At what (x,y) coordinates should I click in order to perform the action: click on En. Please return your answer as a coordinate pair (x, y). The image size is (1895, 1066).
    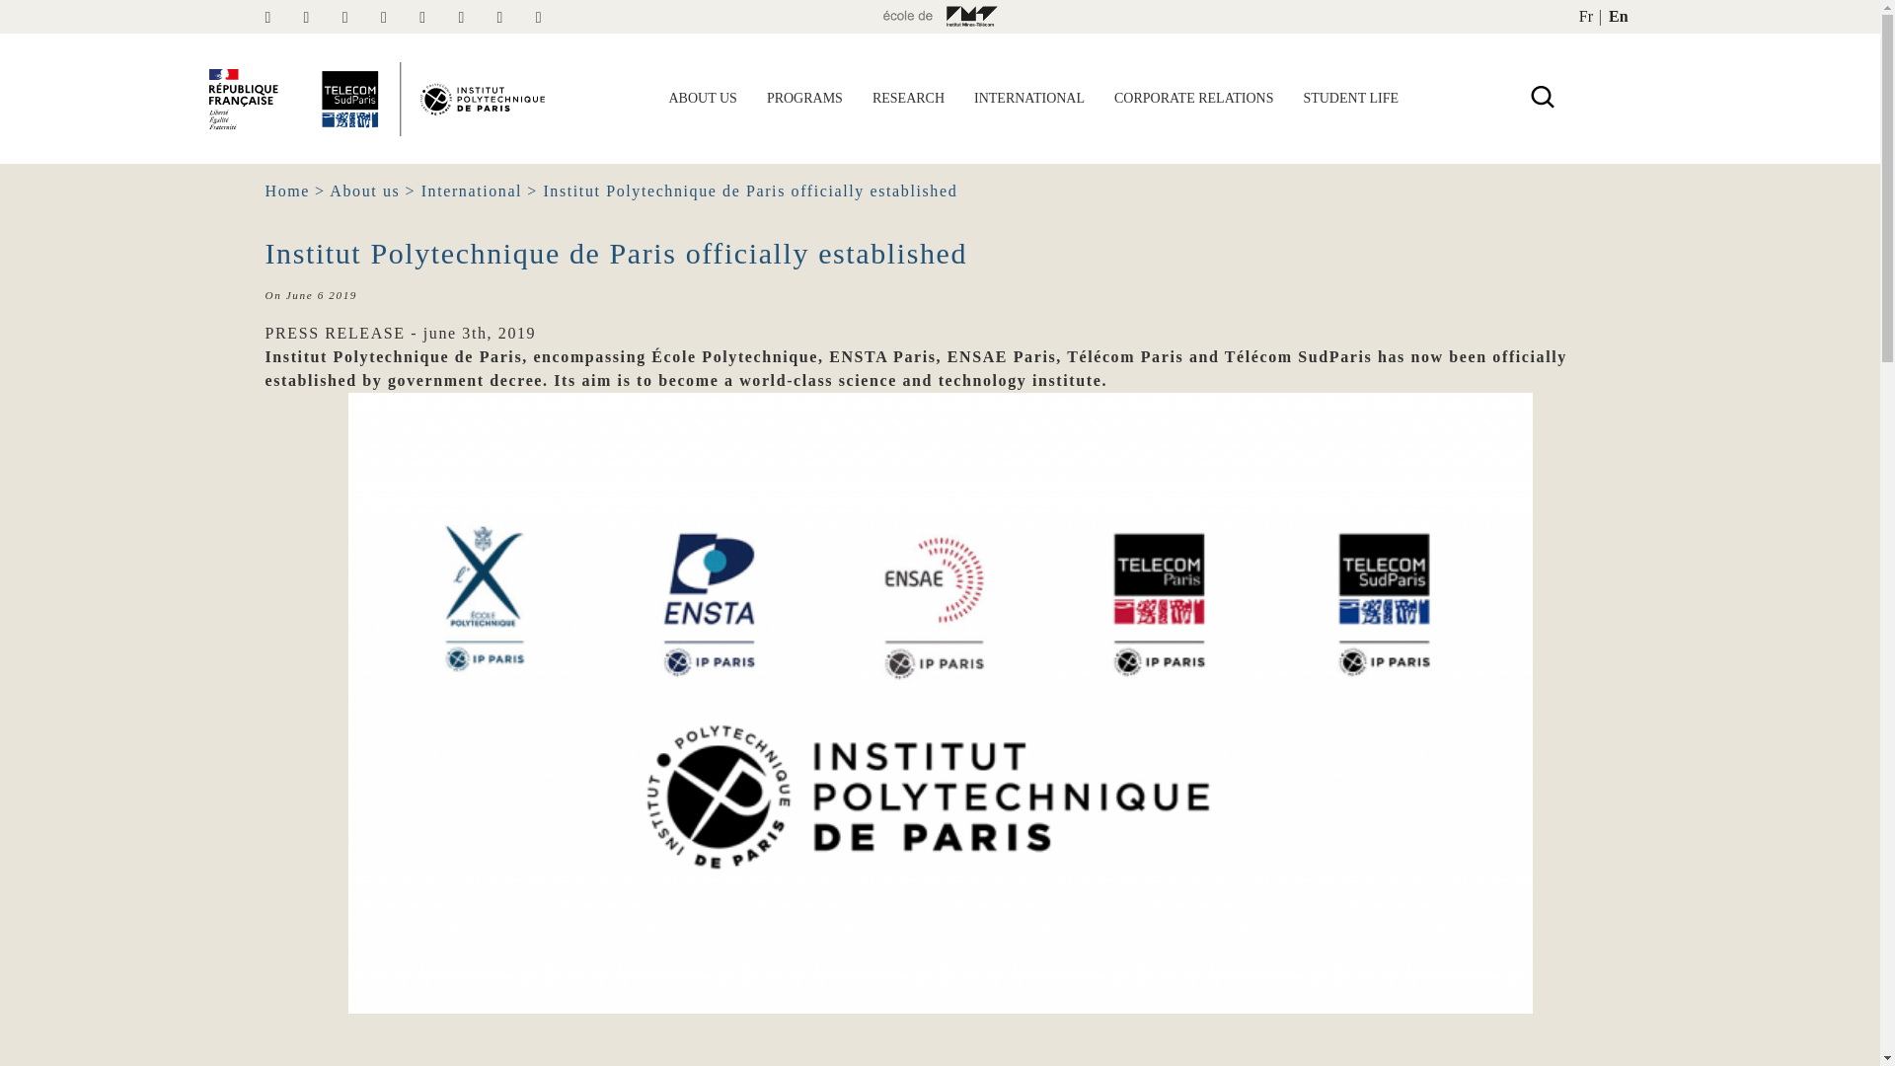
    Looking at the image, I should click on (1619, 16).